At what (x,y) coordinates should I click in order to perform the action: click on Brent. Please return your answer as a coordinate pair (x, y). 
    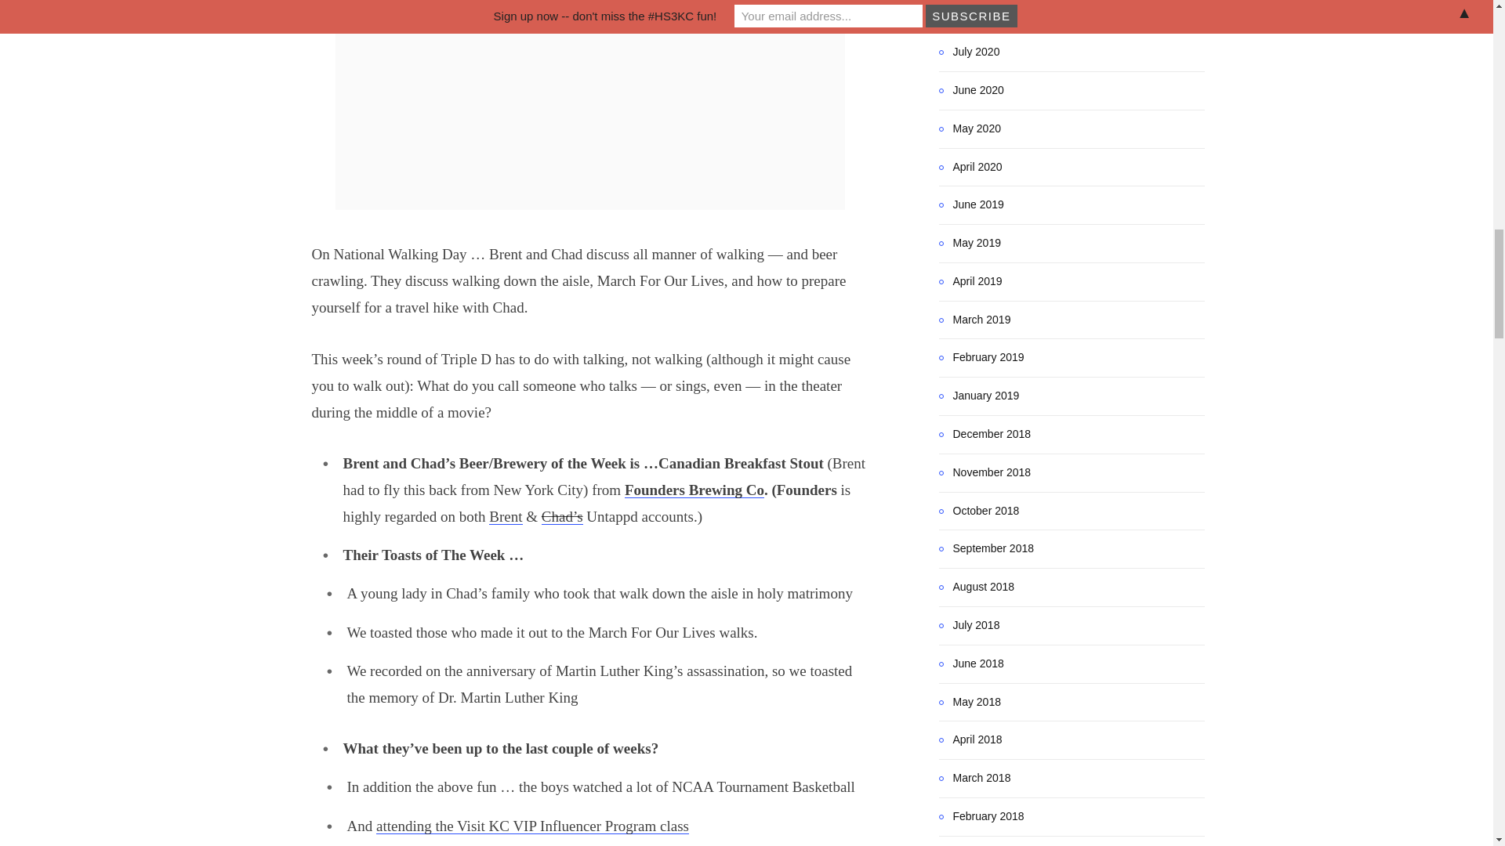
    Looking at the image, I should click on (506, 516).